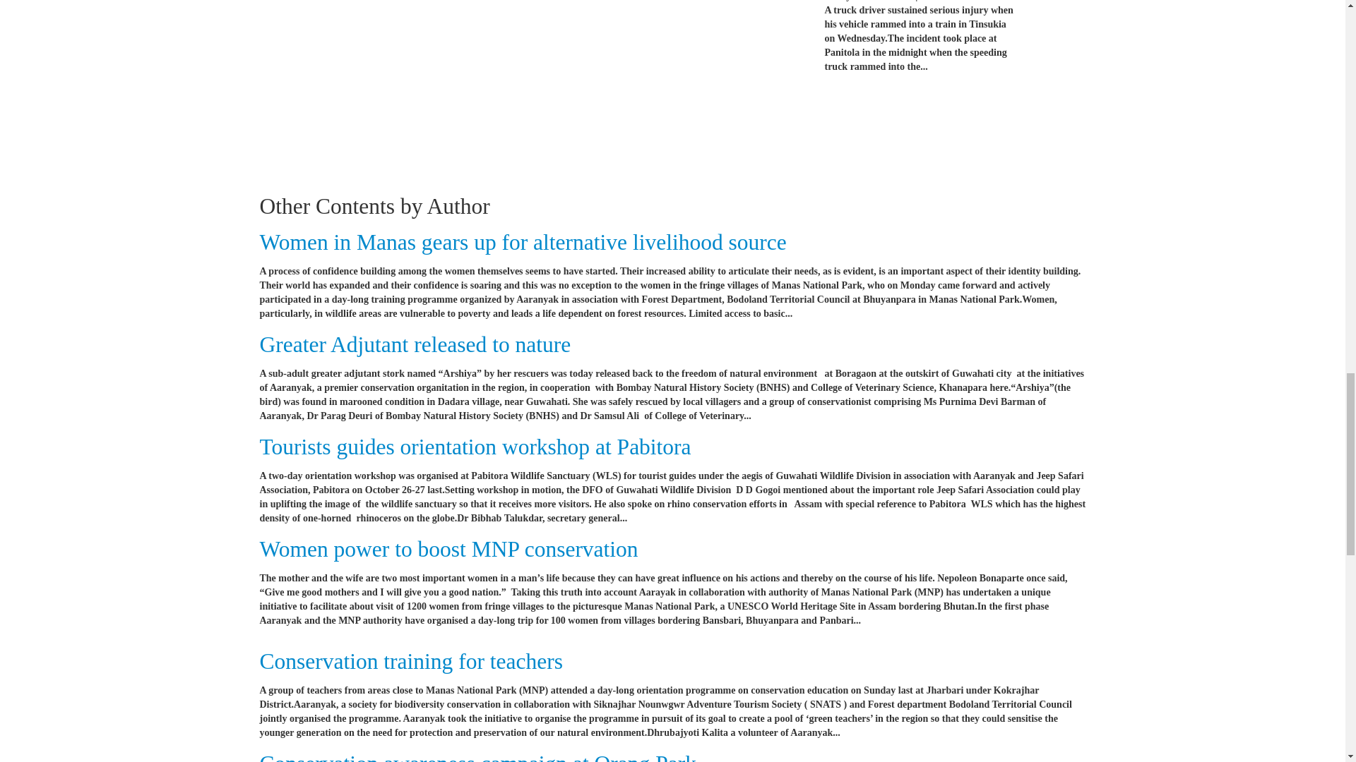 Image resolution: width=1356 pixels, height=762 pixels. Describe the element at coordinates (523, 242) in the screenshot. I see `Women in Manas gears up for alternative livelihood source` at that location.